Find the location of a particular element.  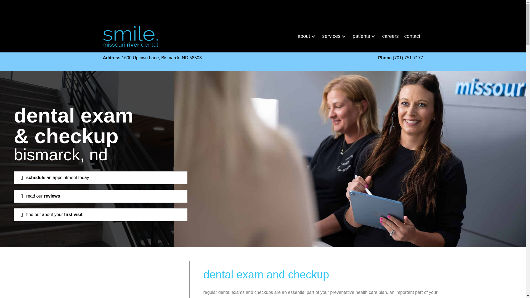

services is located at coordinates (335, 36).